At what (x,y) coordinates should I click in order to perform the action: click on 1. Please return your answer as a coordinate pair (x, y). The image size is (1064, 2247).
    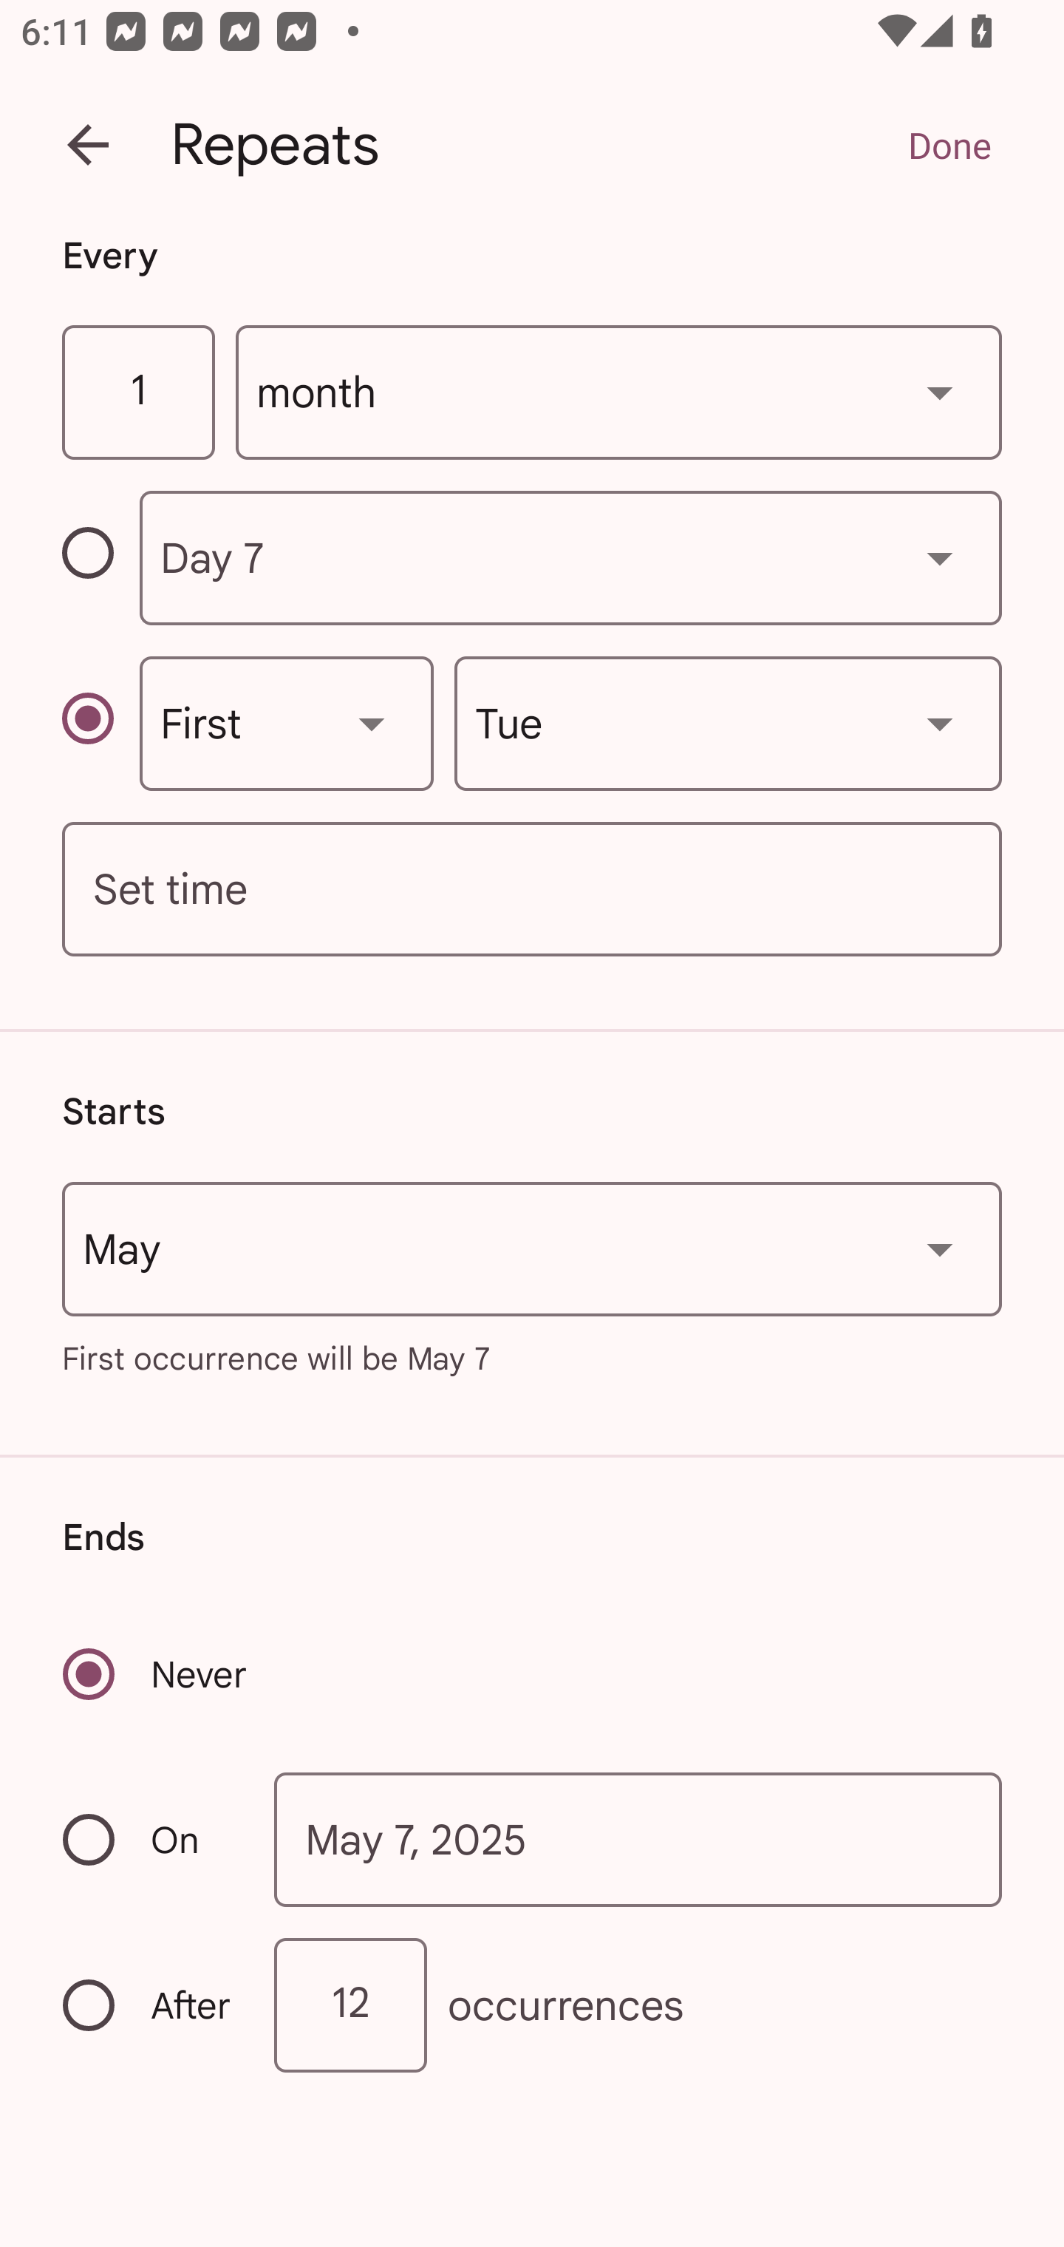
    Looking at the image, I should click on (137, 393).